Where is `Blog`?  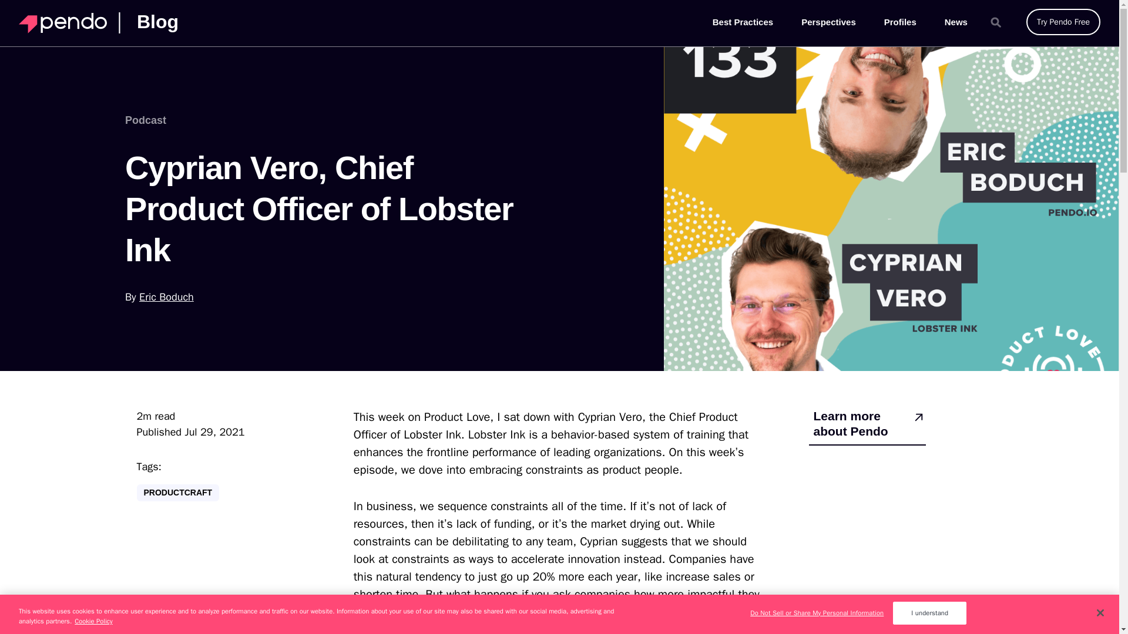
Blog is located at coordinates (155, 25).